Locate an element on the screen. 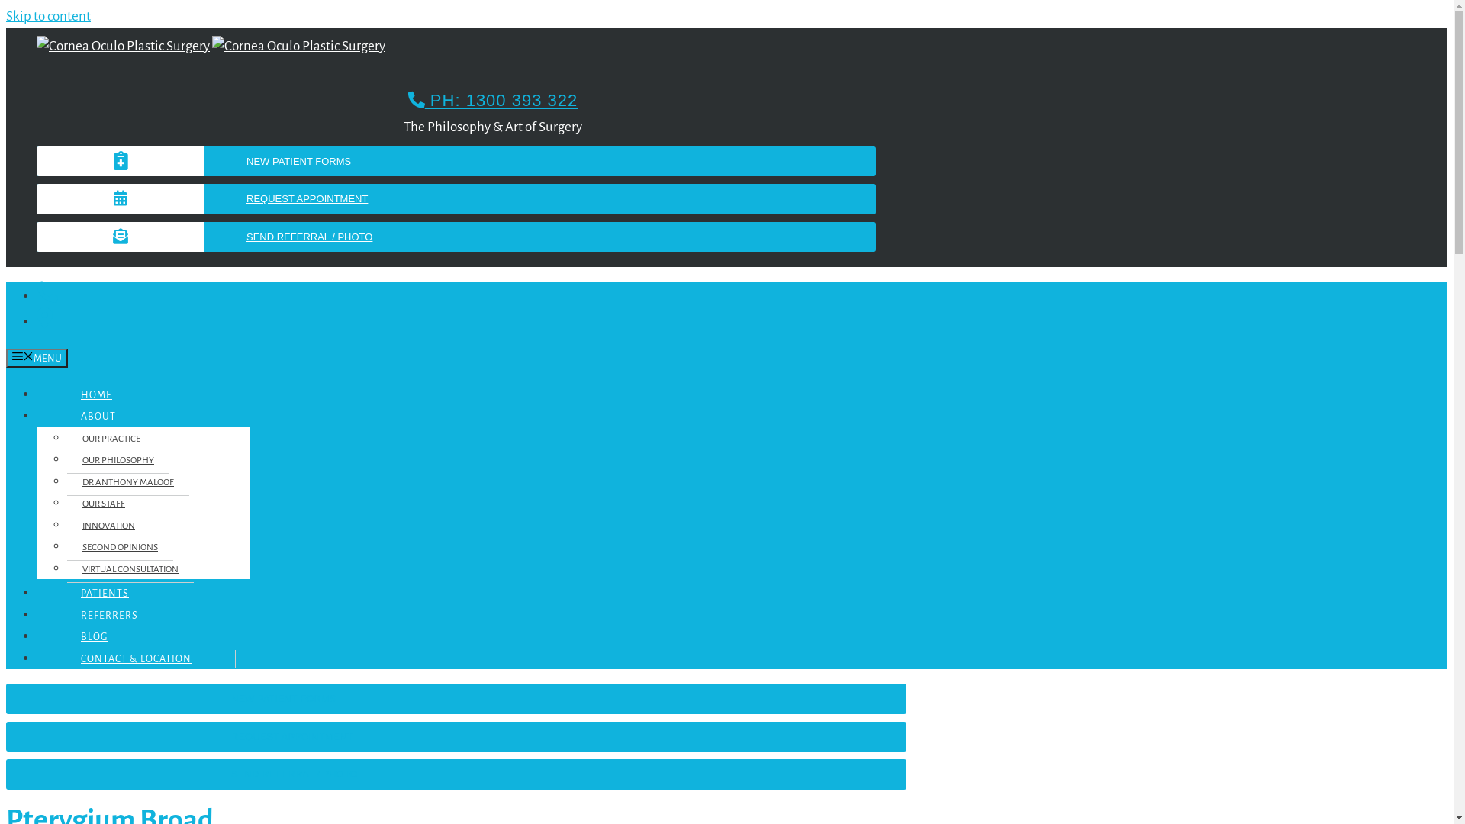  VIRTUAL CONSULTATION is located at coordinates (130, 570).